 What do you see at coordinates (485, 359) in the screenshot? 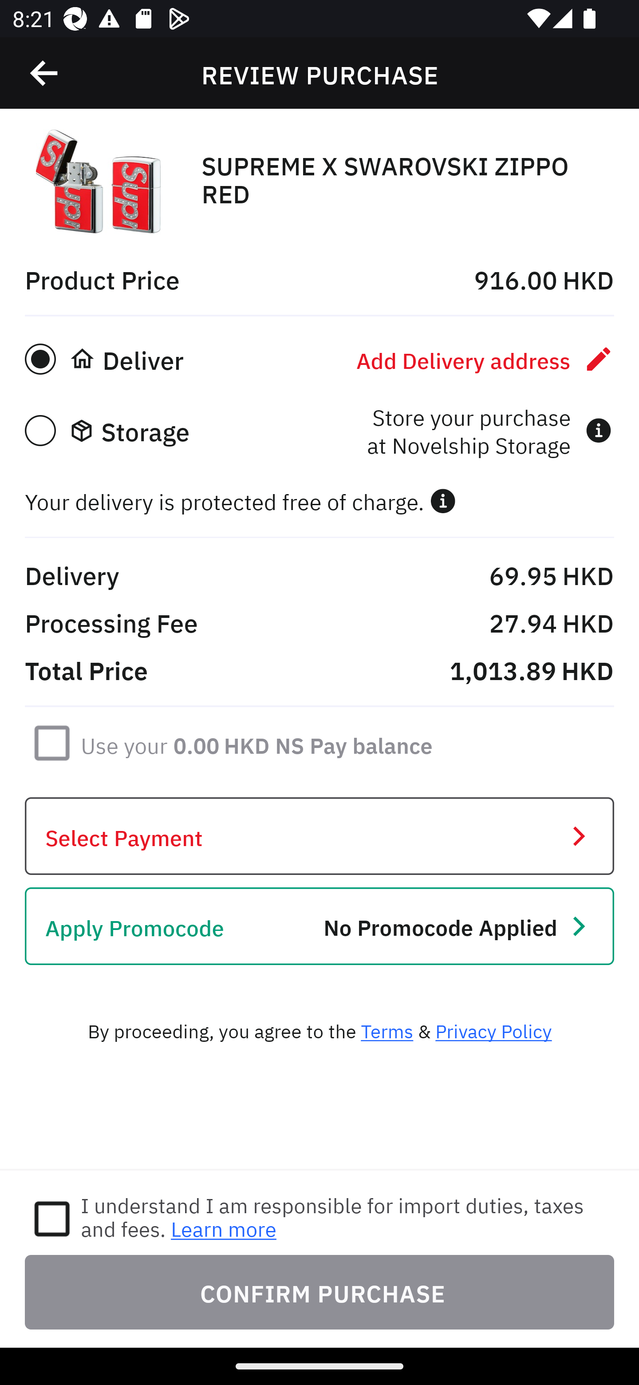
I see `Add Delivery address 󰏫` at bounding box center [485, 359].